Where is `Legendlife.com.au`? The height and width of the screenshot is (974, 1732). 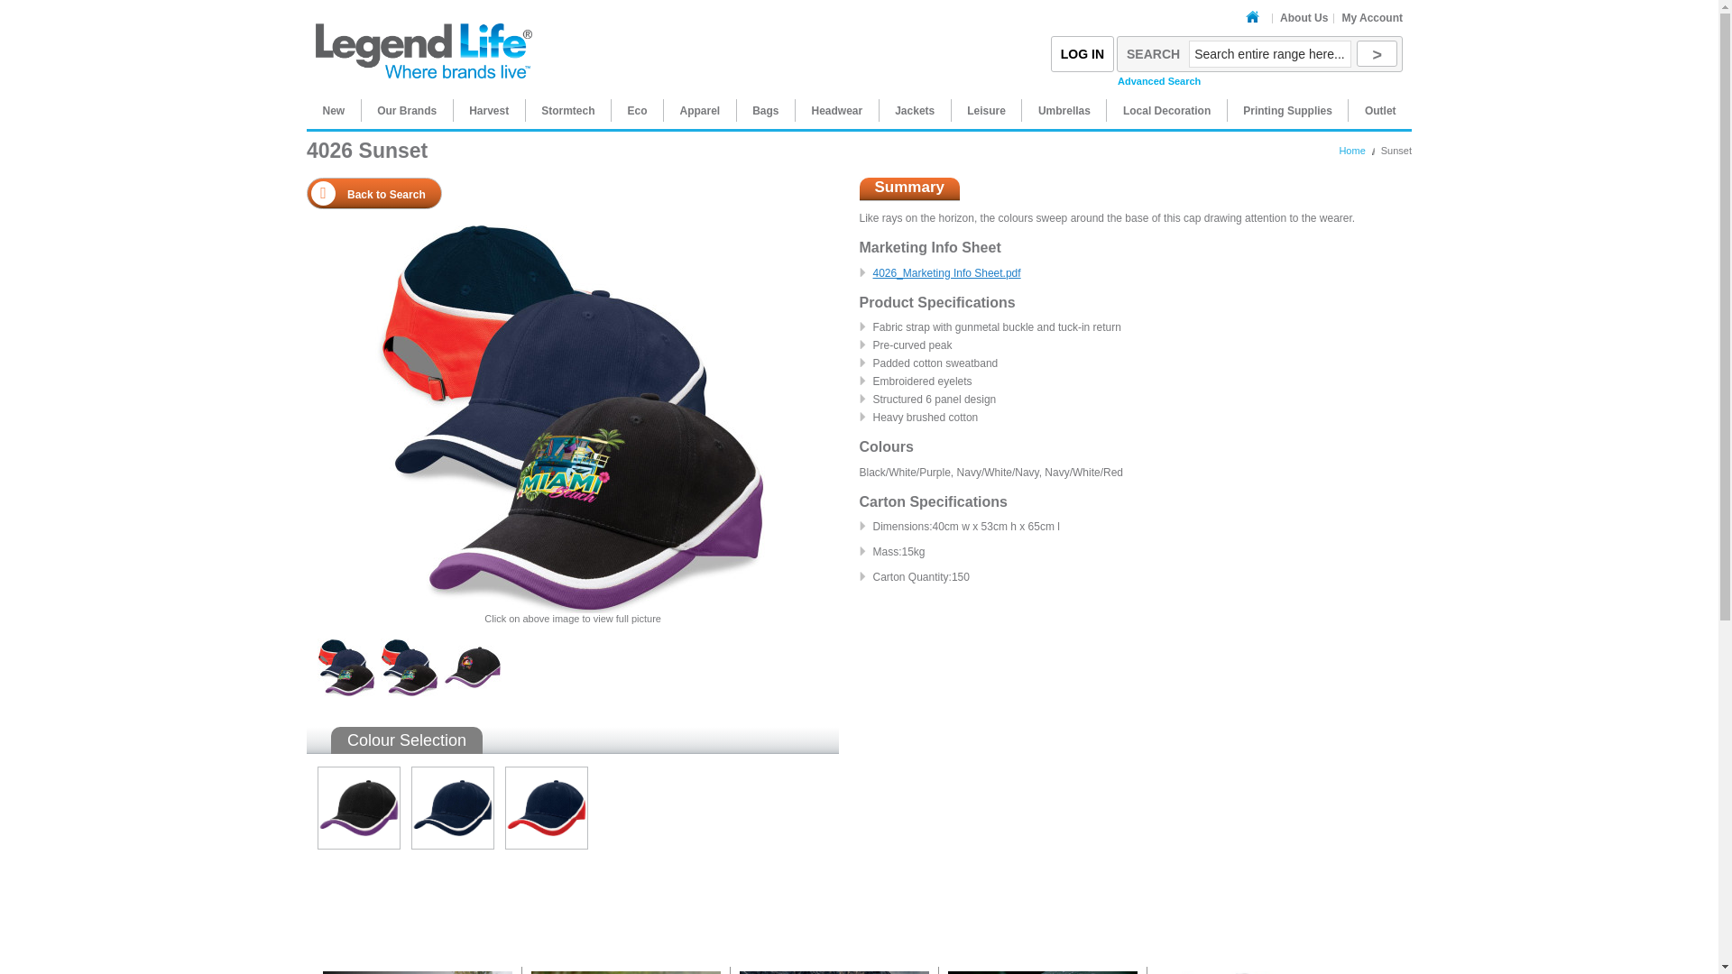 Legendlife.com.au is located at coordinates (424, 40).